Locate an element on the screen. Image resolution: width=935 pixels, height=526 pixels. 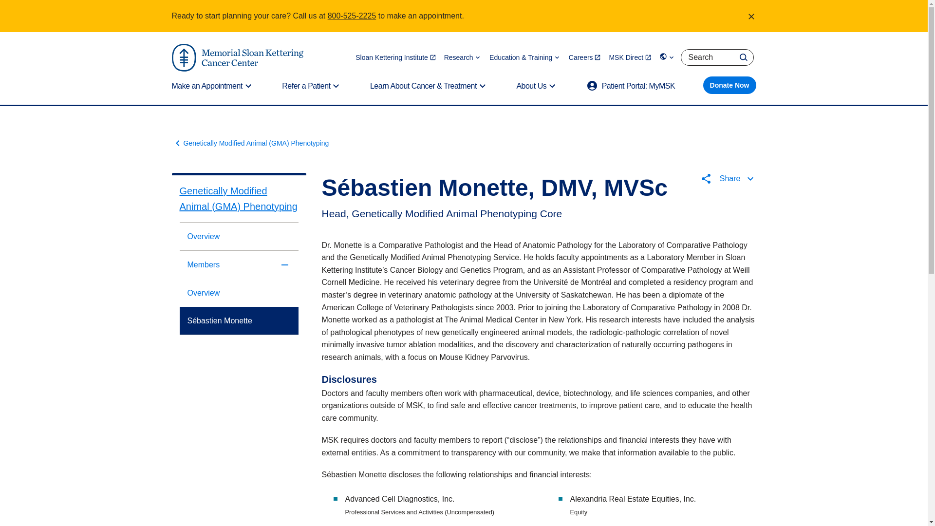
Insert a query. Press enter to send is located at coordinates (716, 57).